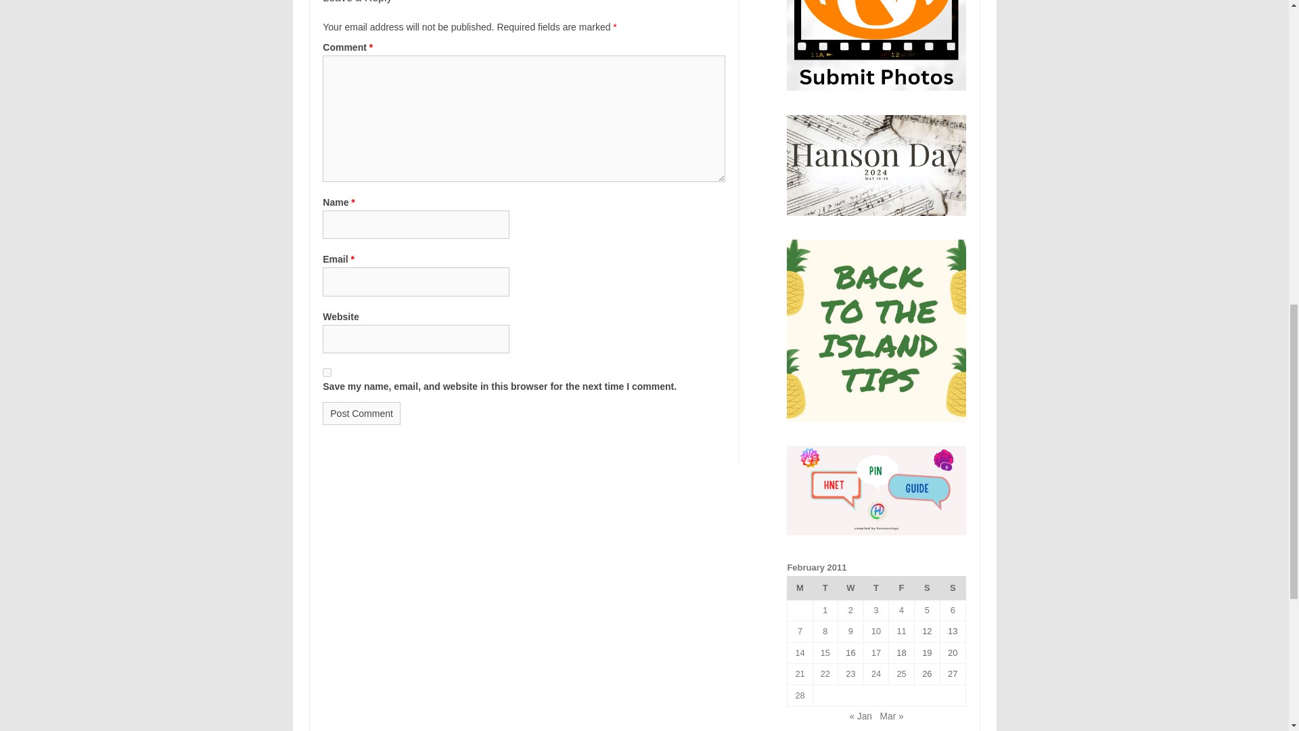 The width and height of the screenshot is (1299, 731). I want to click on Monday, so click(800, 588).